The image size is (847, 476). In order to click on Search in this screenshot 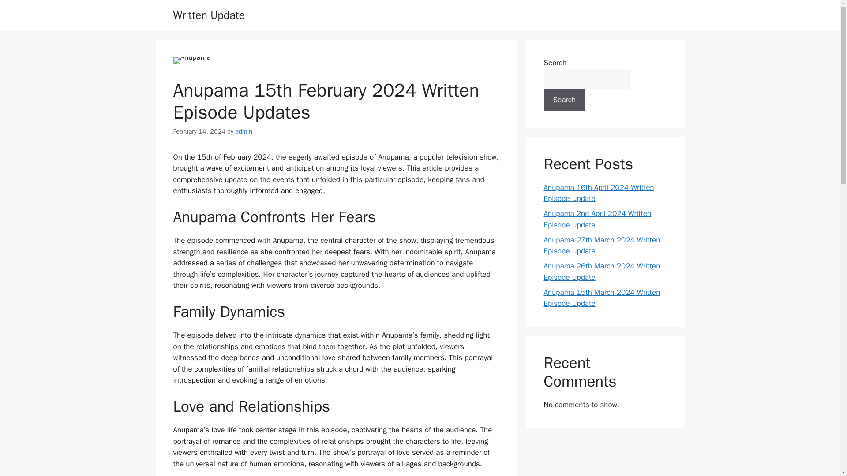, I will do `click(564, 100)`.